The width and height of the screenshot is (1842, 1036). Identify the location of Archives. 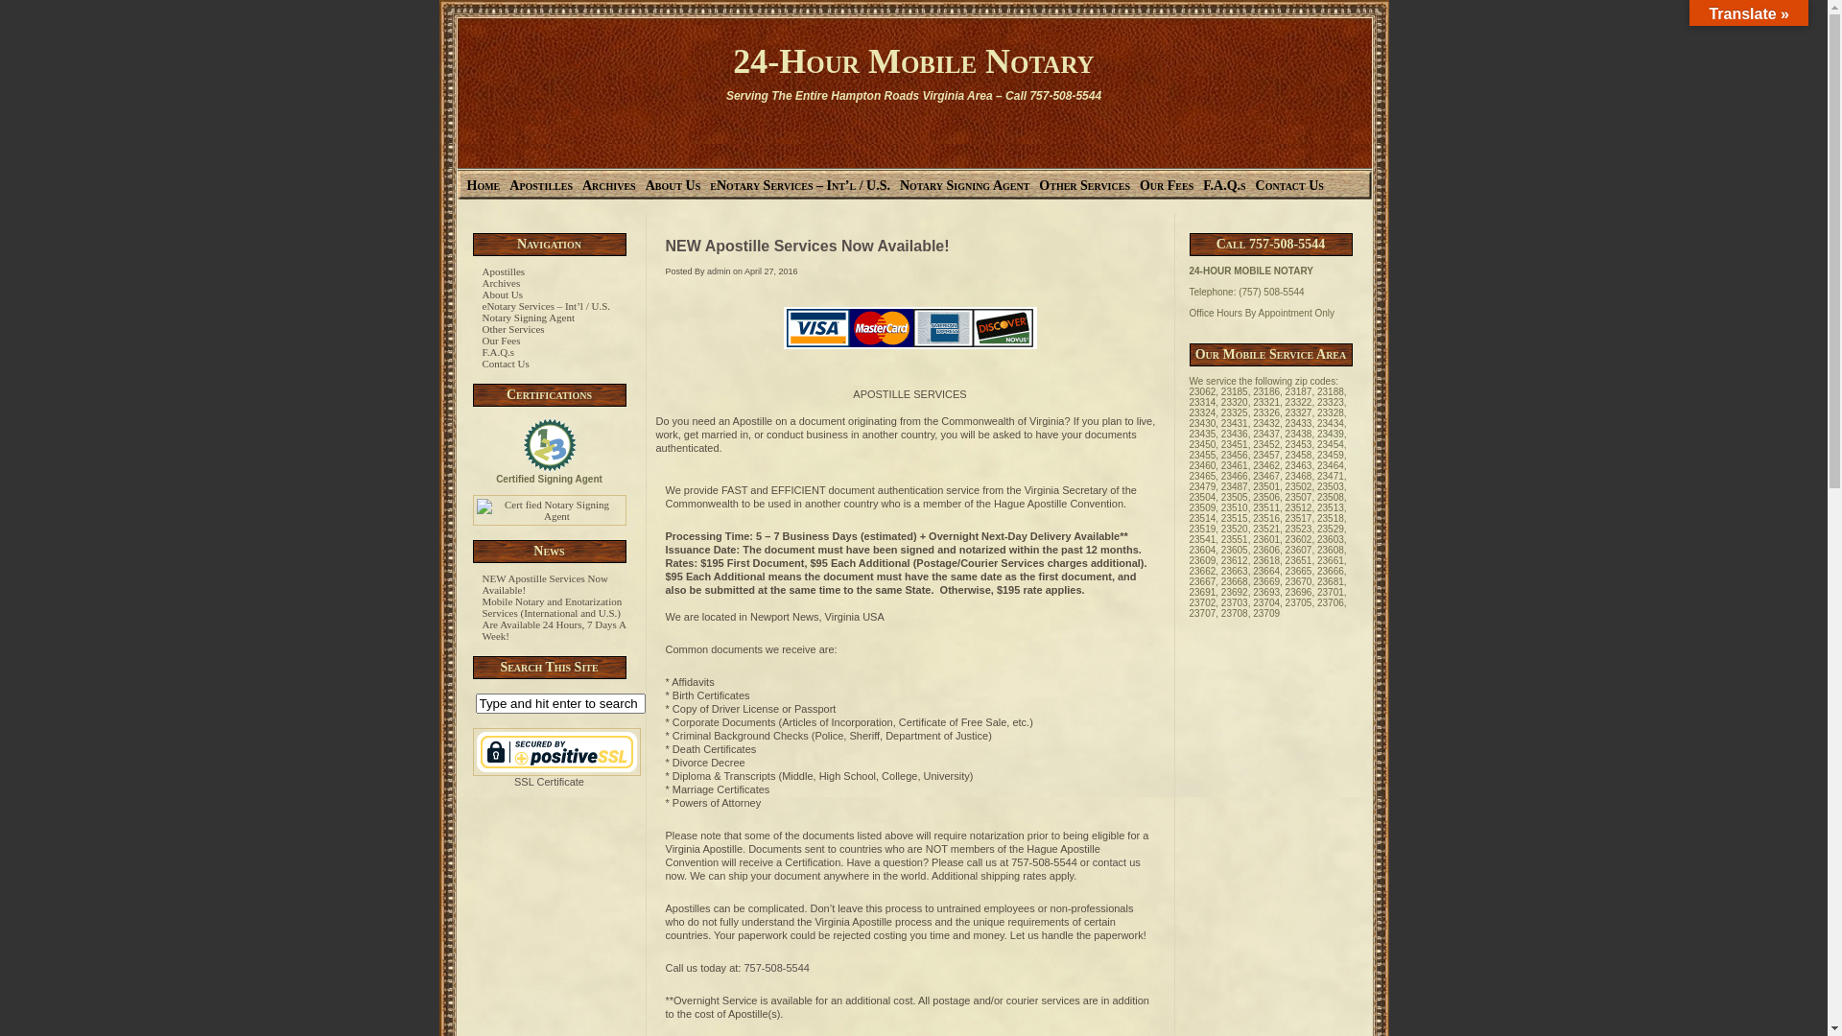
(501, 283).